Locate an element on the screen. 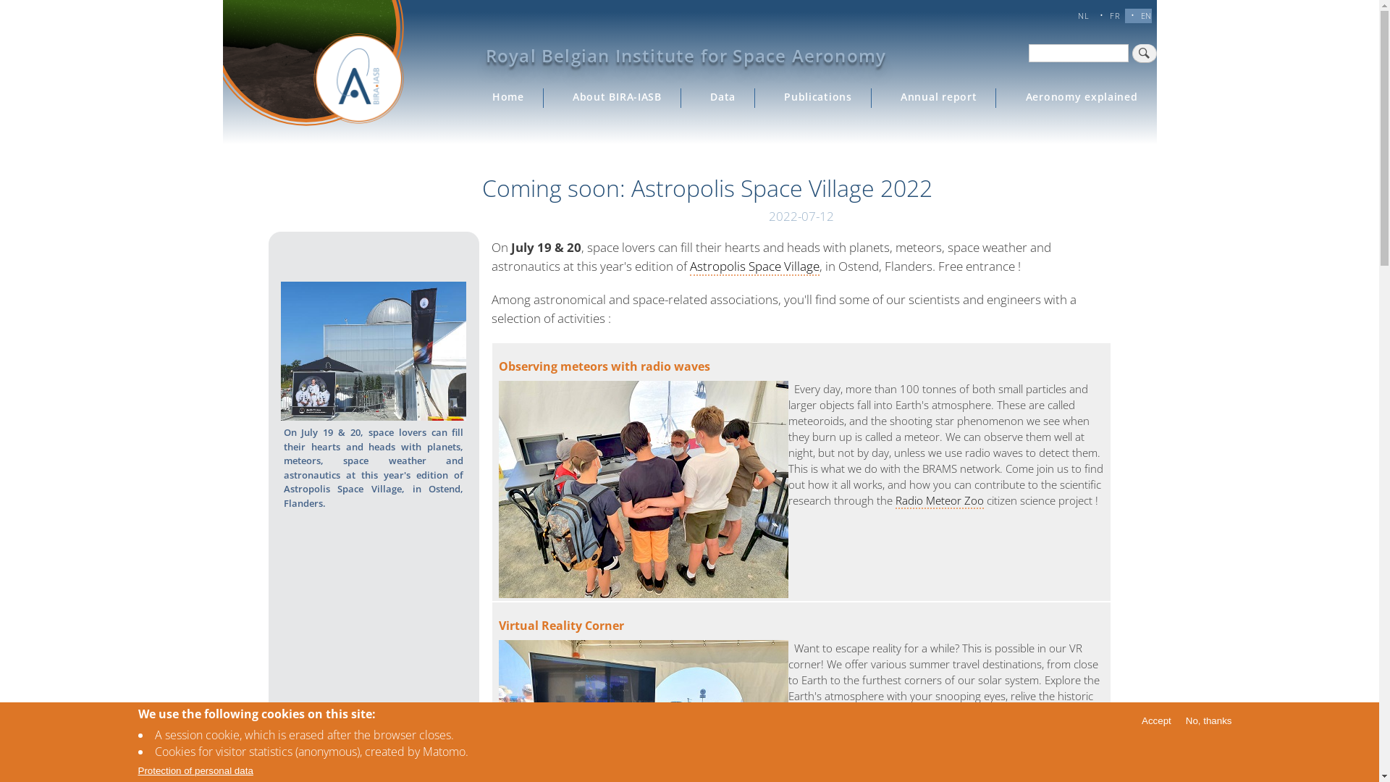  NL is located at coordinates (1083, 16).